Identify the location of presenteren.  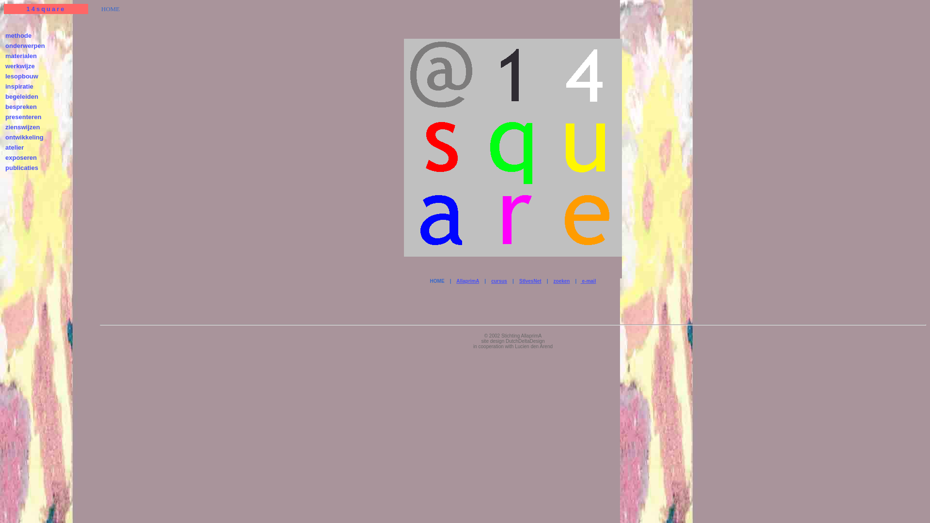
(23, 117).